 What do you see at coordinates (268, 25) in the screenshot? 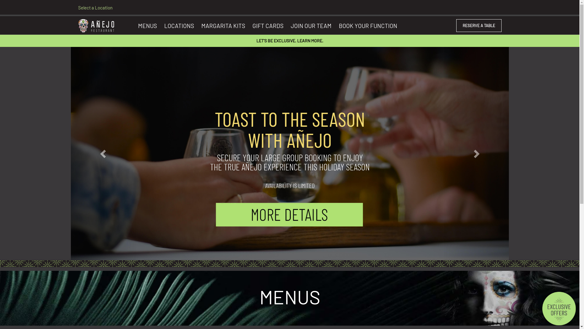
I see `GIFT CARDS` at bounding box center [268, 25].